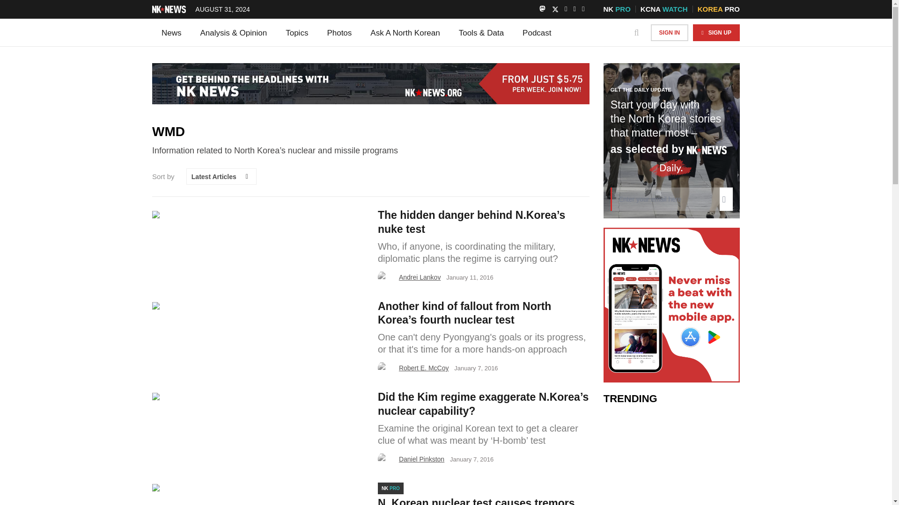  Describe the element at coordinates (616, 9) in the screenshot. I see `NK PRO` at that location.